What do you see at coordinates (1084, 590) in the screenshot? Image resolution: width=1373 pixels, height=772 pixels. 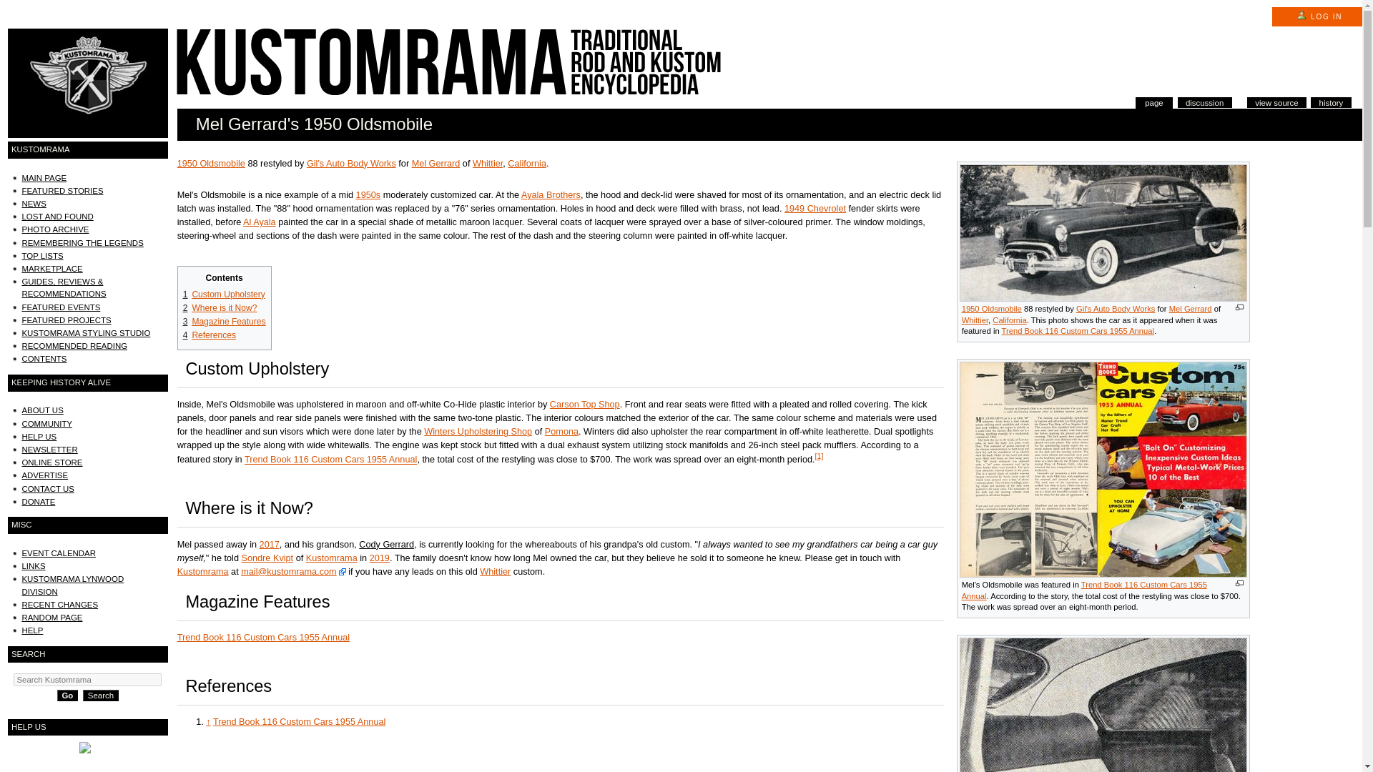 I see `Trend Book 116 Custom Cars 1955 Annual` at bounding box center [1084, 590].